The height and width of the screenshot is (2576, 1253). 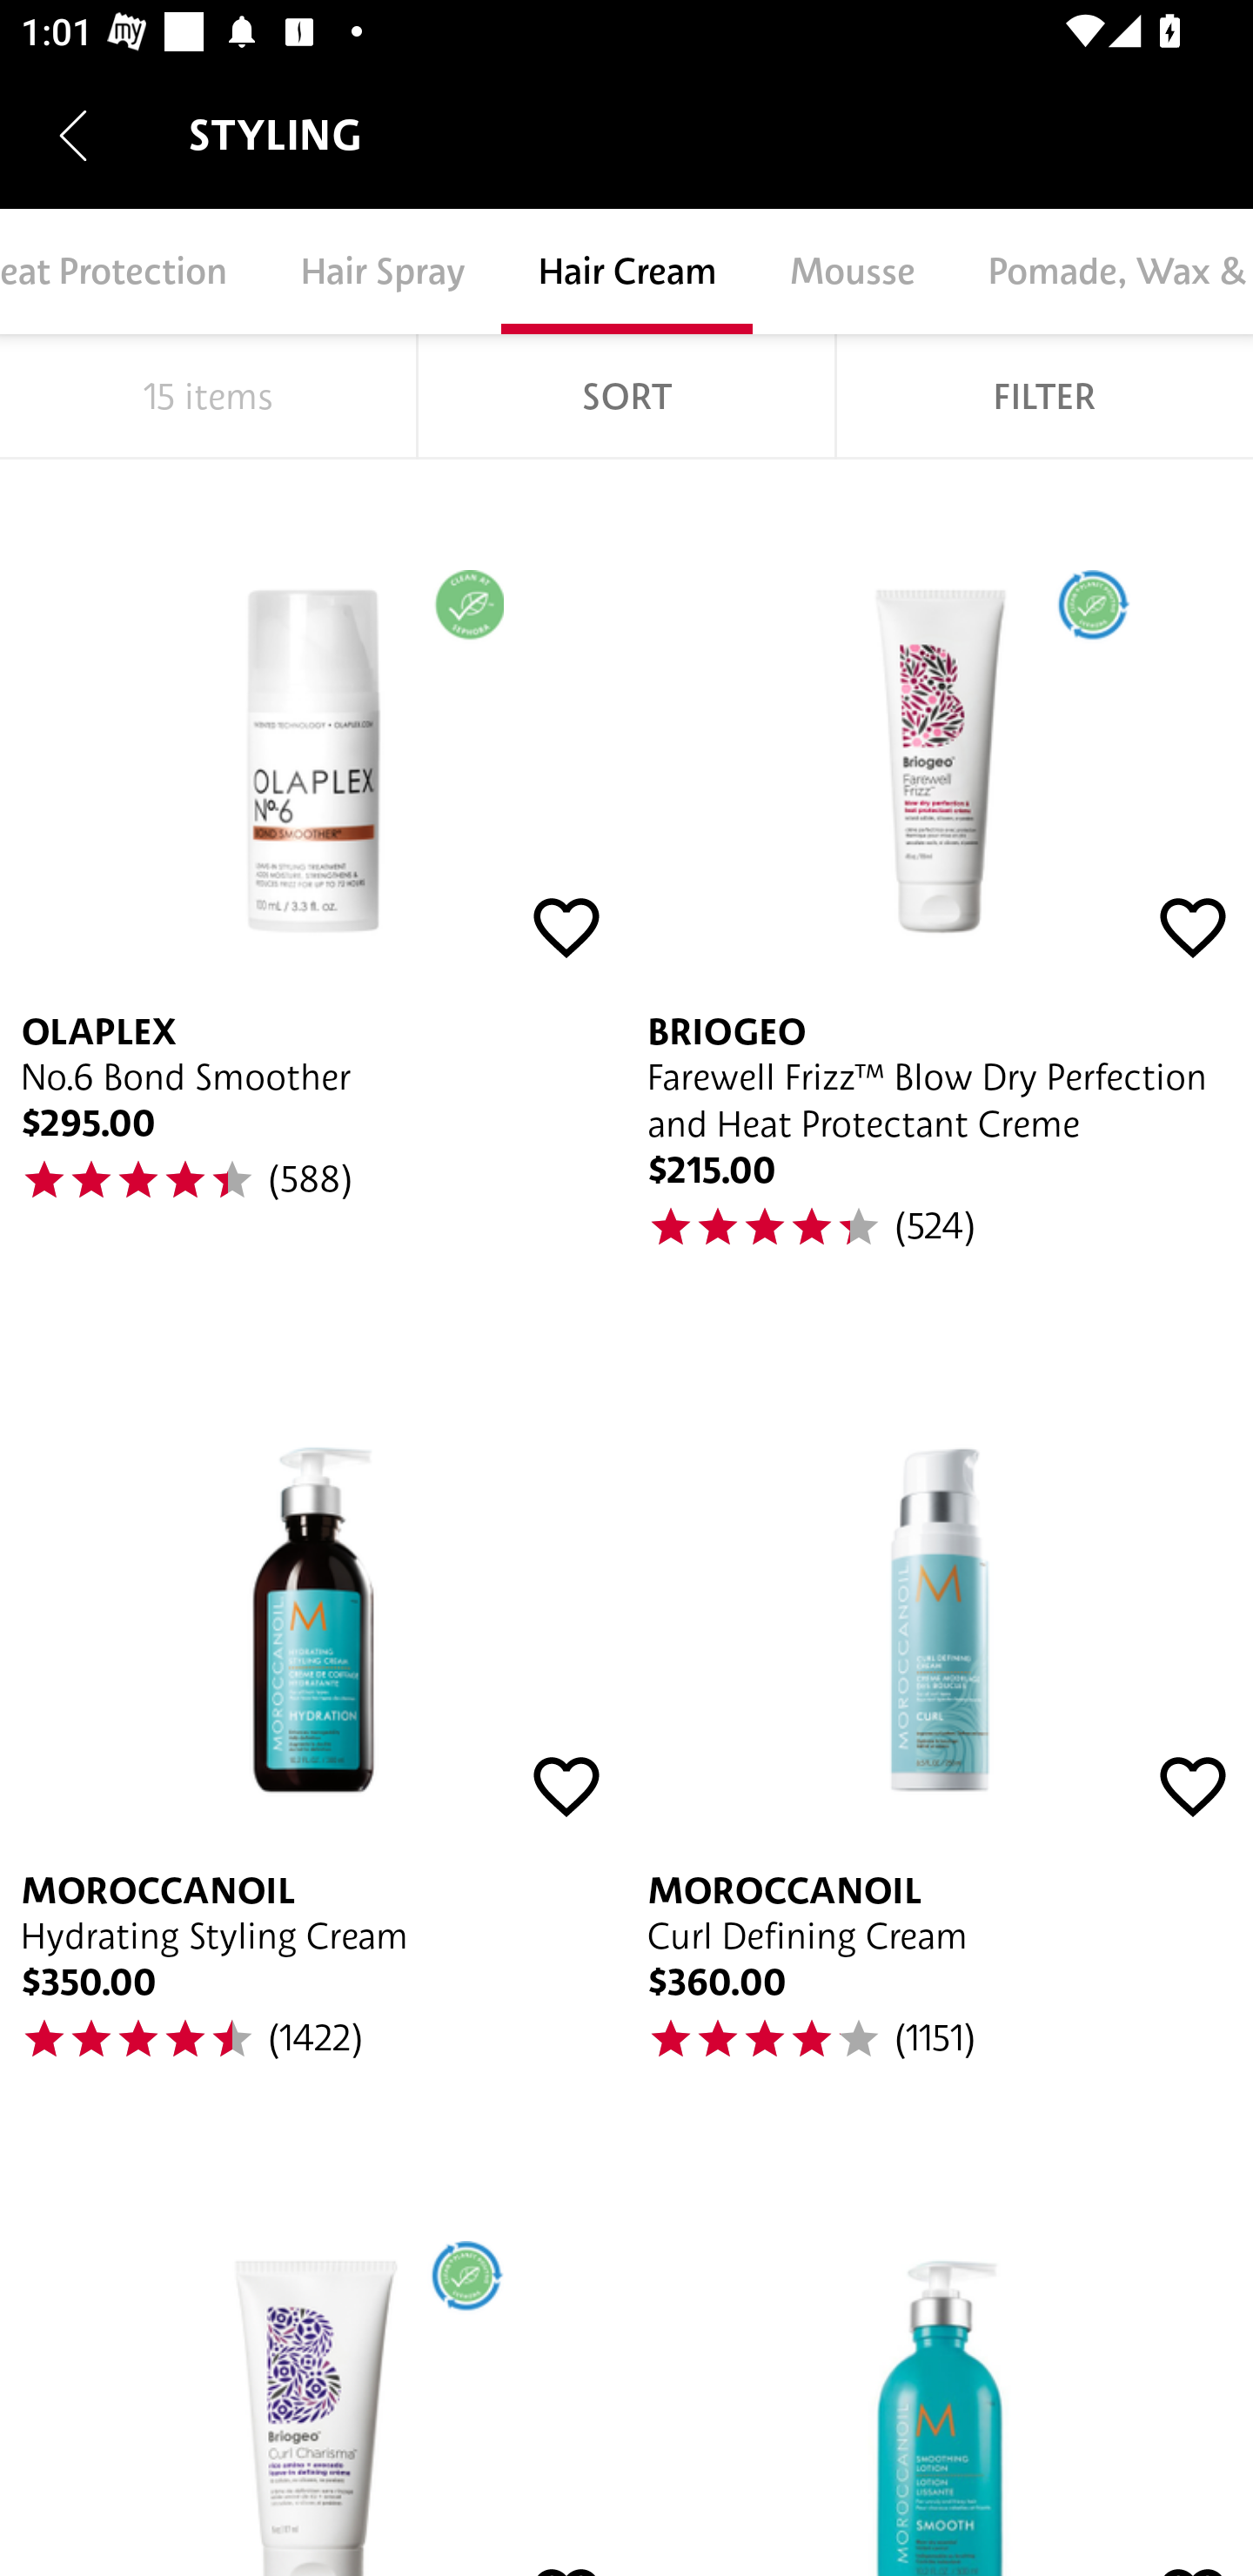 What do you see at coordinates (851, 272) in the screenshot?
I see `Mousse` at bounding box center [851, 272].